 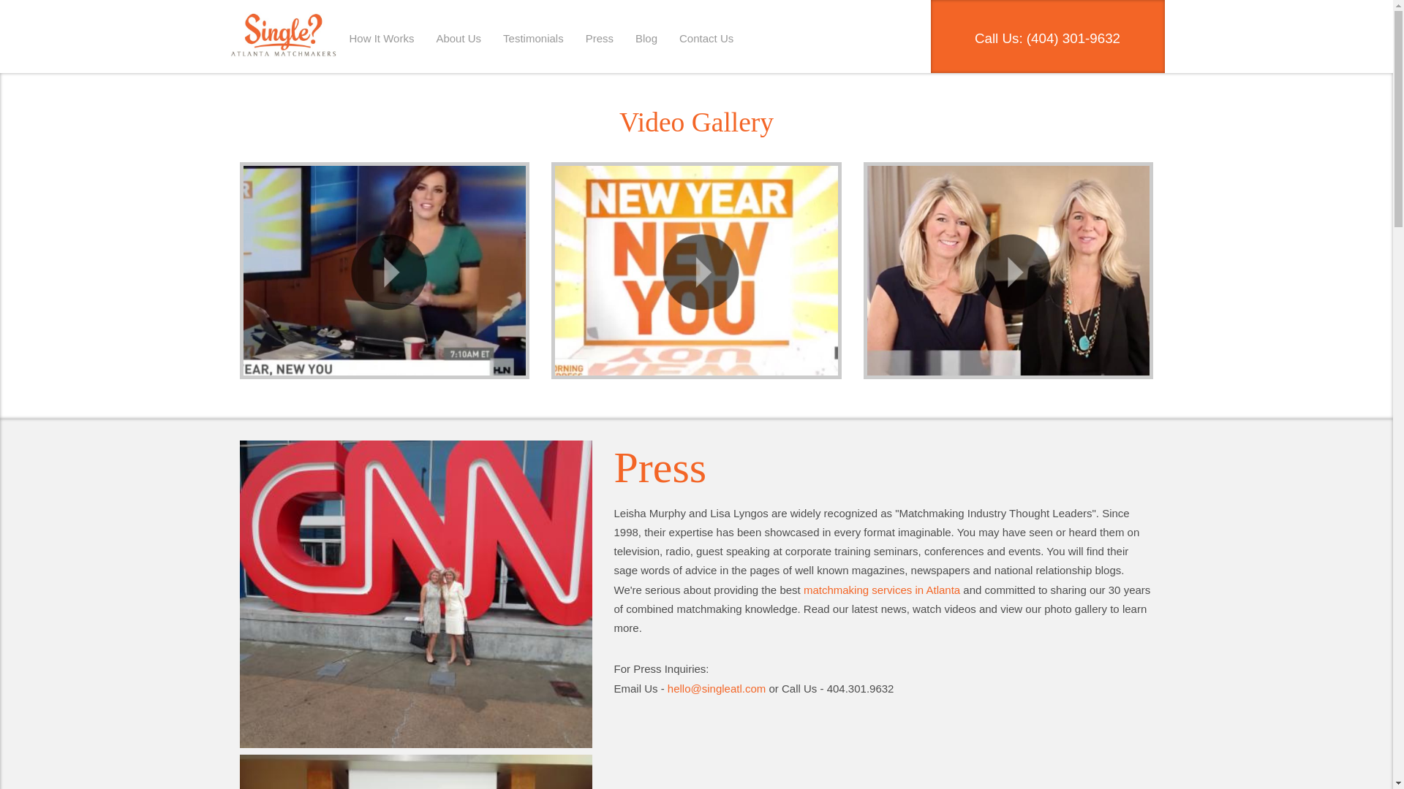 What do you see at coordinates (646, 38) in the screenshot?
I see `Blog` at bounding box center [646, 38].